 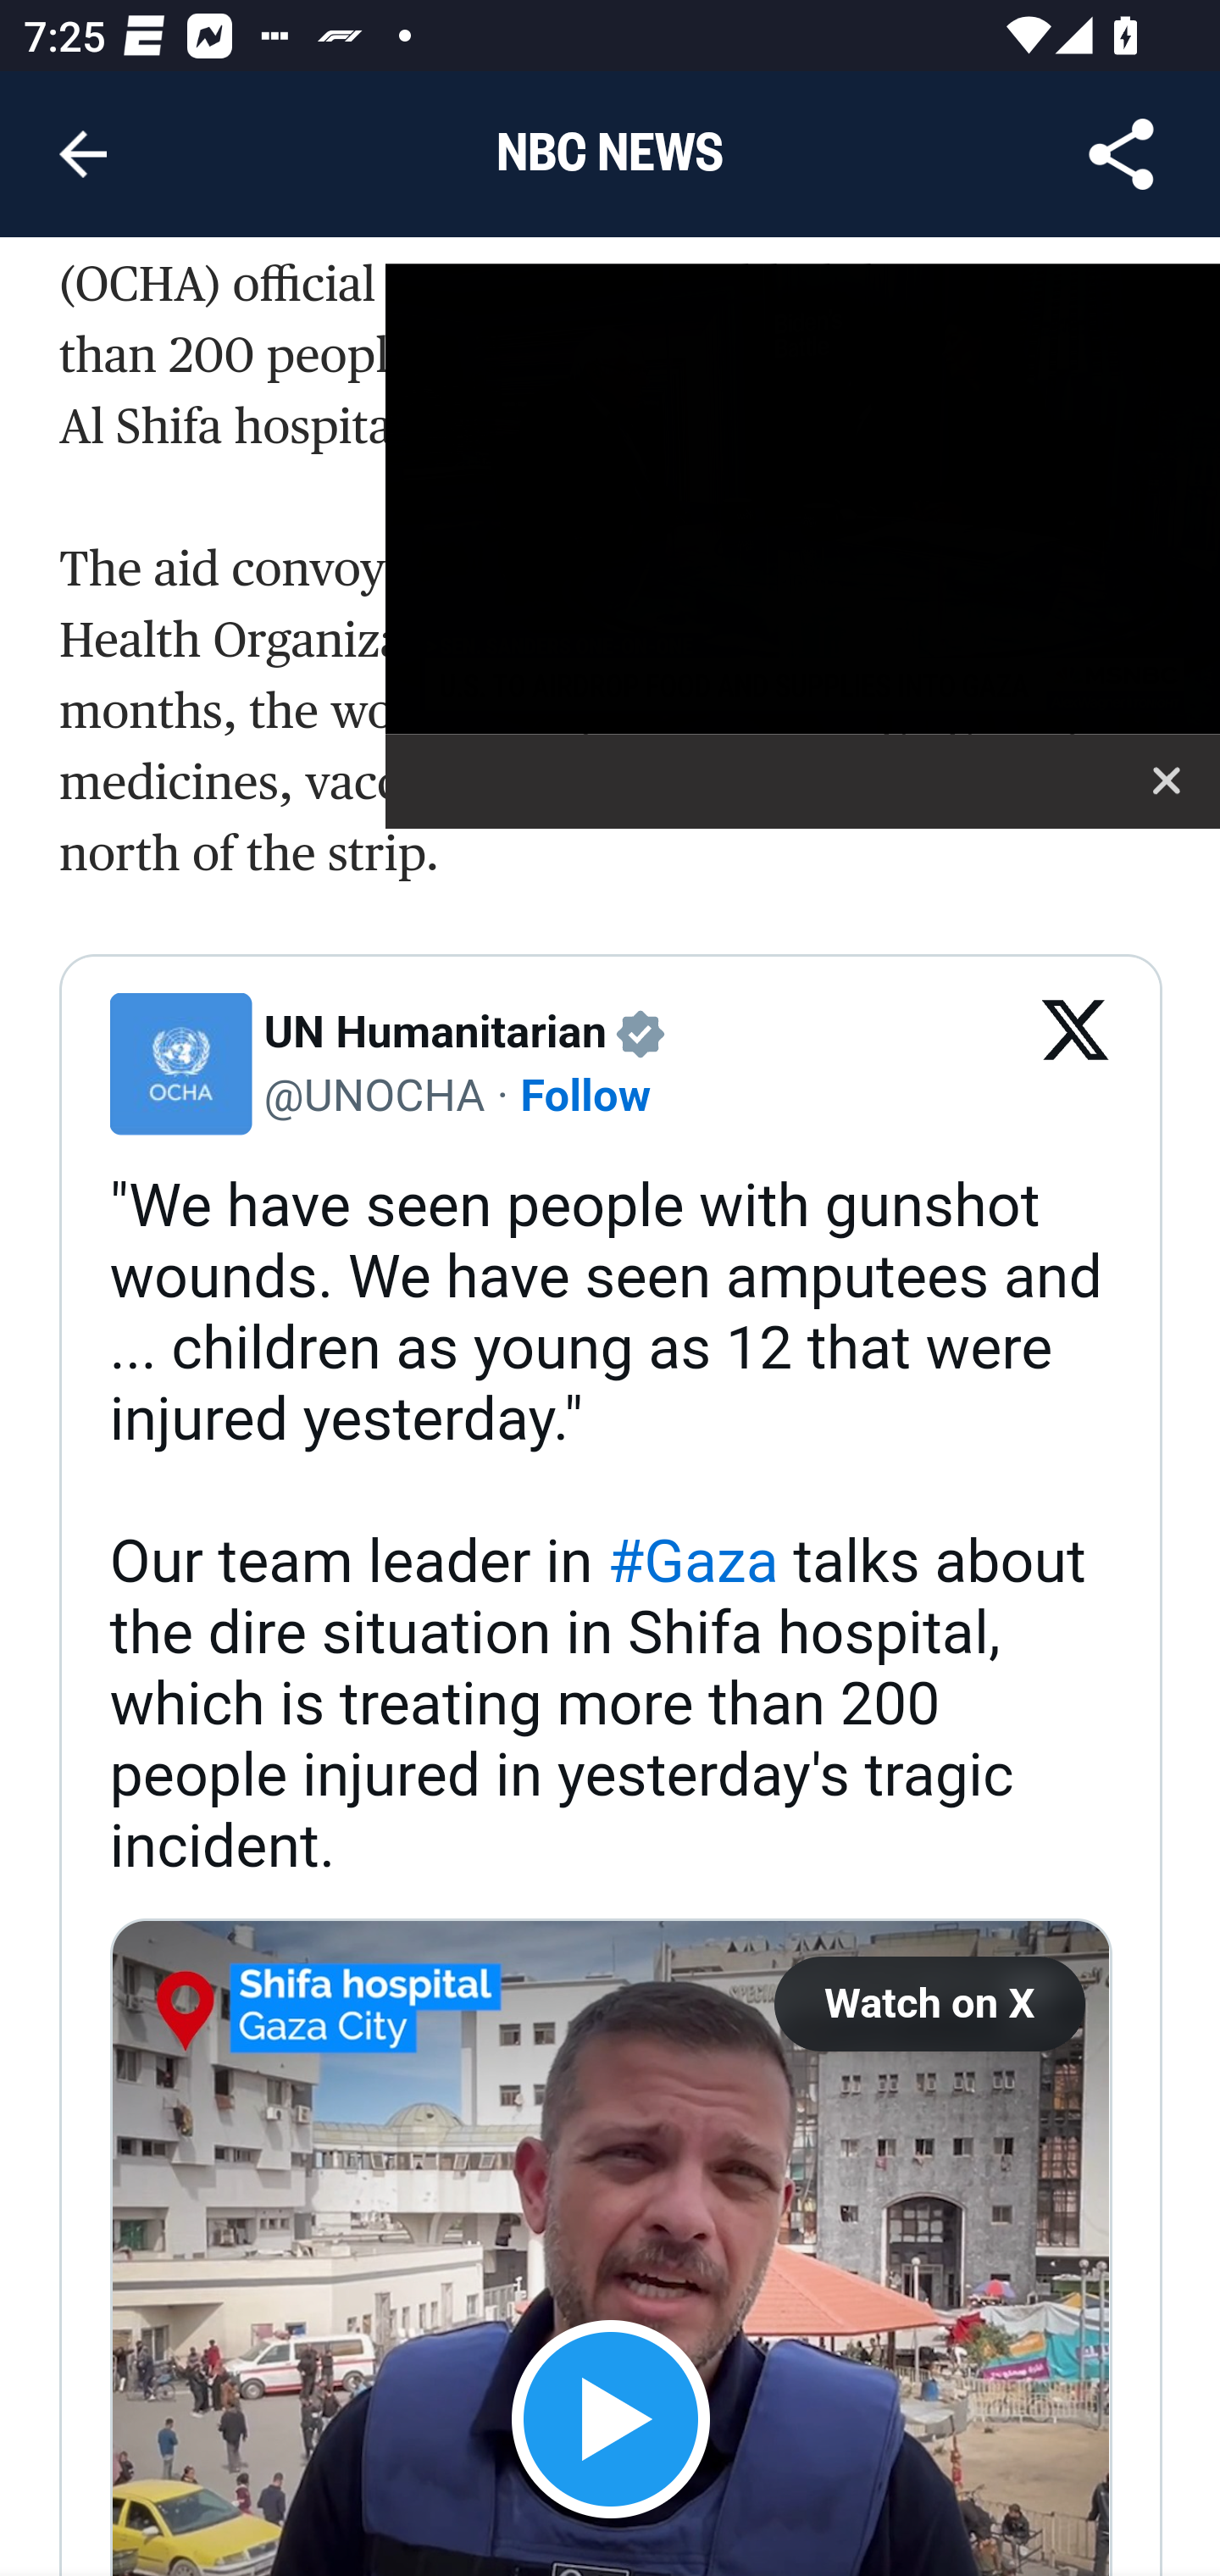 What do you see at coordinates (929, 2007) in the screenshot?
I see `Watch on X` at bounding box center [929, 2007].